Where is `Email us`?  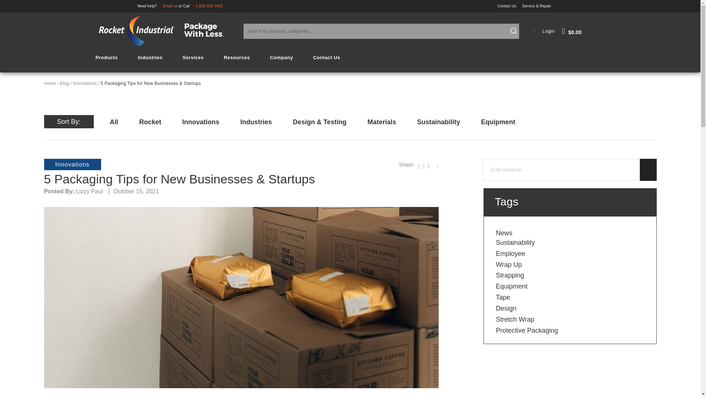 Email us is located at coordinates (168, 6).